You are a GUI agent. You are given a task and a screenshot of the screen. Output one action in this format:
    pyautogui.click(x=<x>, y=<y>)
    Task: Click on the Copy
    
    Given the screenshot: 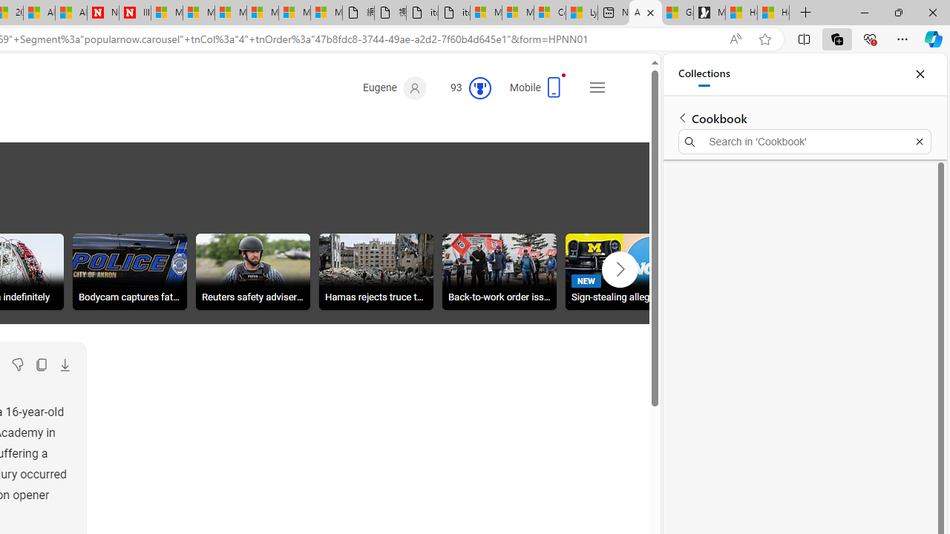 What is the action you would take?
    pyautogui.click(x=41, y=365)
    